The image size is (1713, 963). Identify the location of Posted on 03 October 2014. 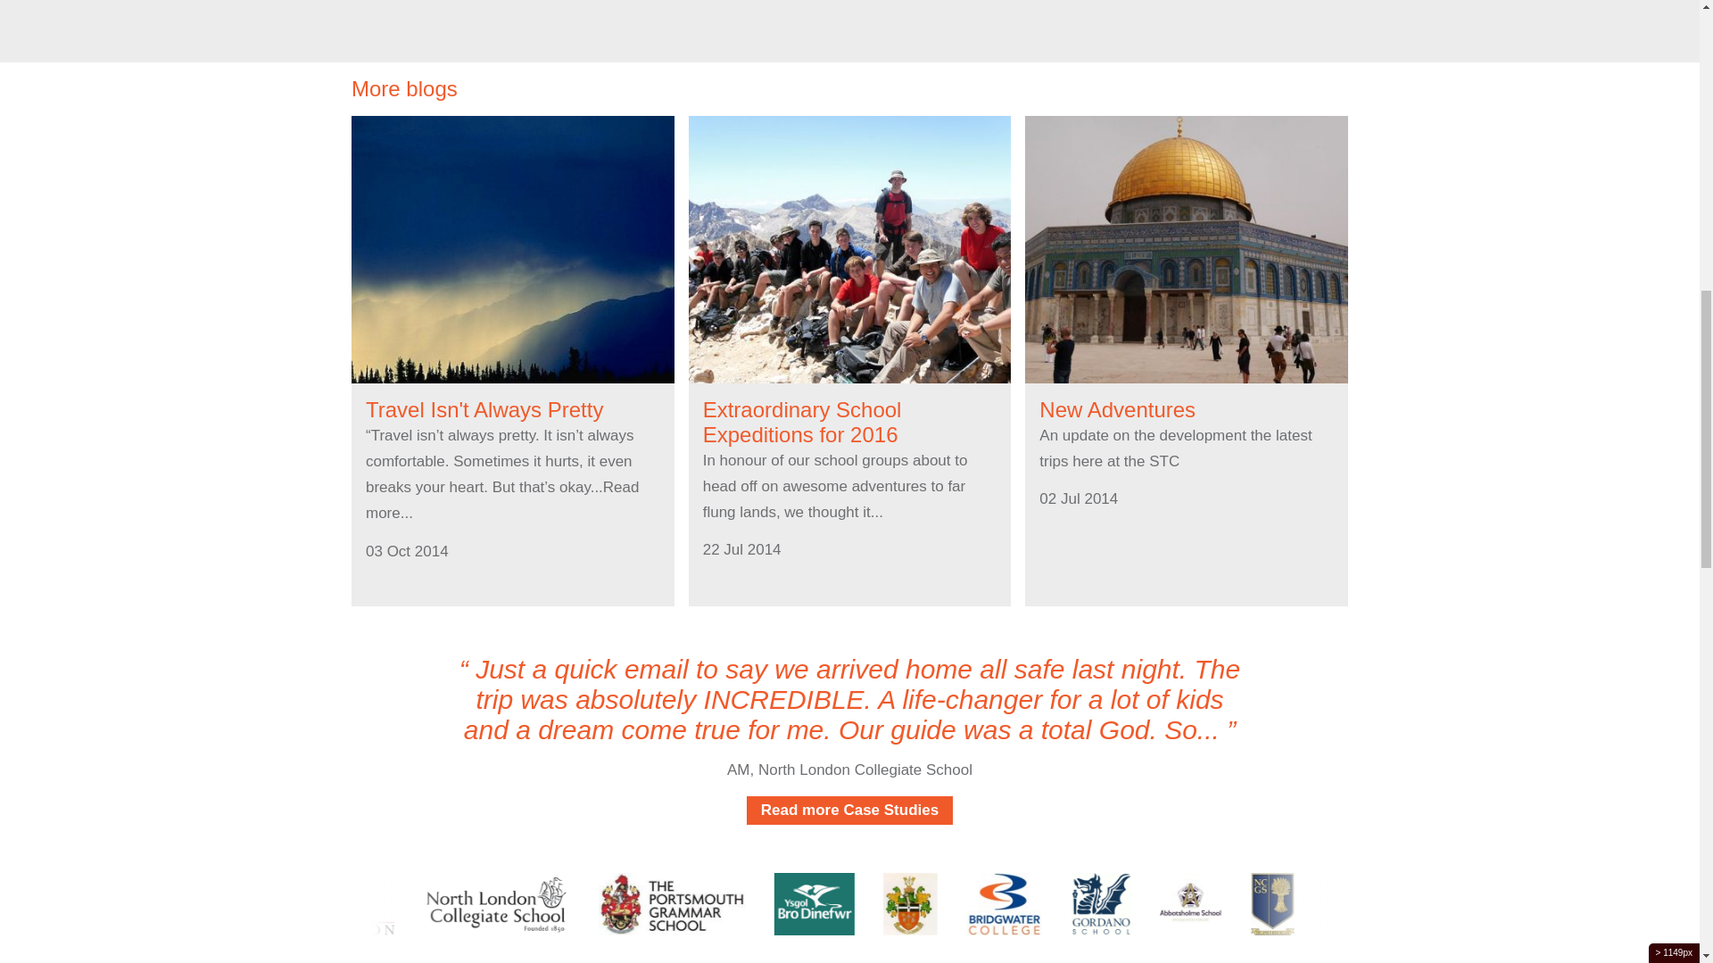
(407, 551).